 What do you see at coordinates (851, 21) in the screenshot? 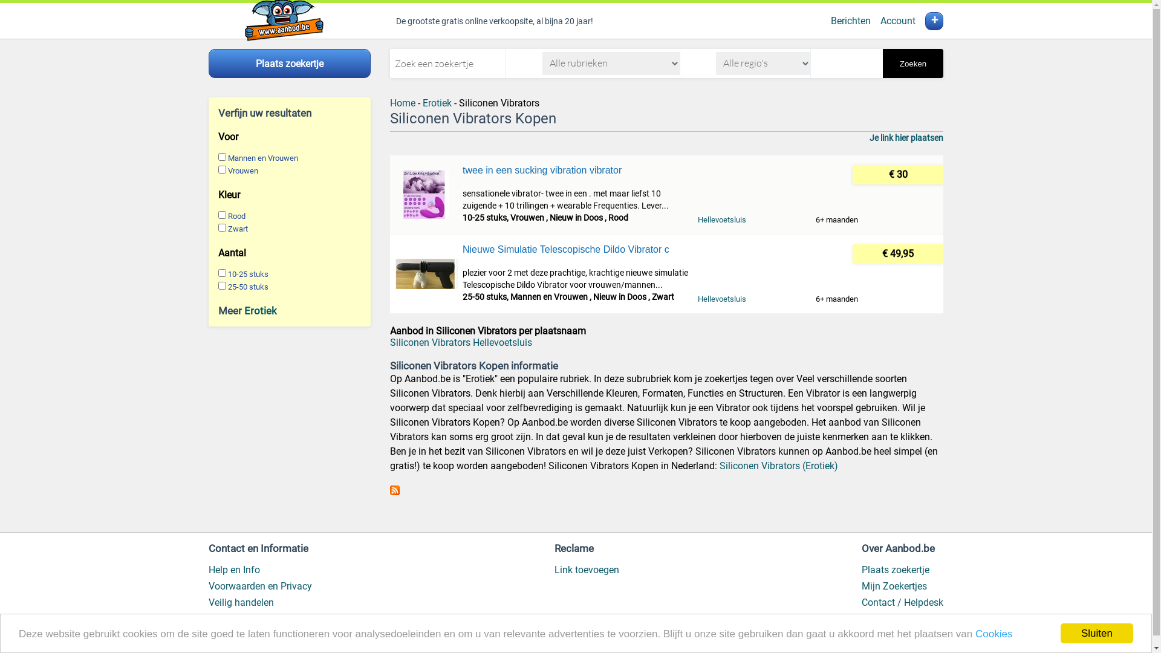
I see `Berichten` at bounding box center [851, 21].